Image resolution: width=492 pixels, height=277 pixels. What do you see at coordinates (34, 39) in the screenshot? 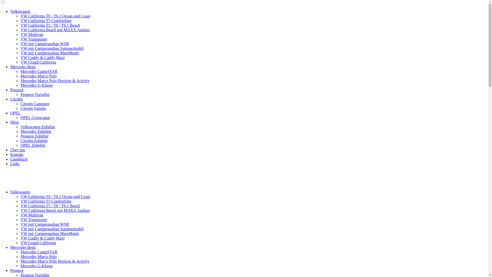
I see `VW Transporter` at bounding box center [34, 39].